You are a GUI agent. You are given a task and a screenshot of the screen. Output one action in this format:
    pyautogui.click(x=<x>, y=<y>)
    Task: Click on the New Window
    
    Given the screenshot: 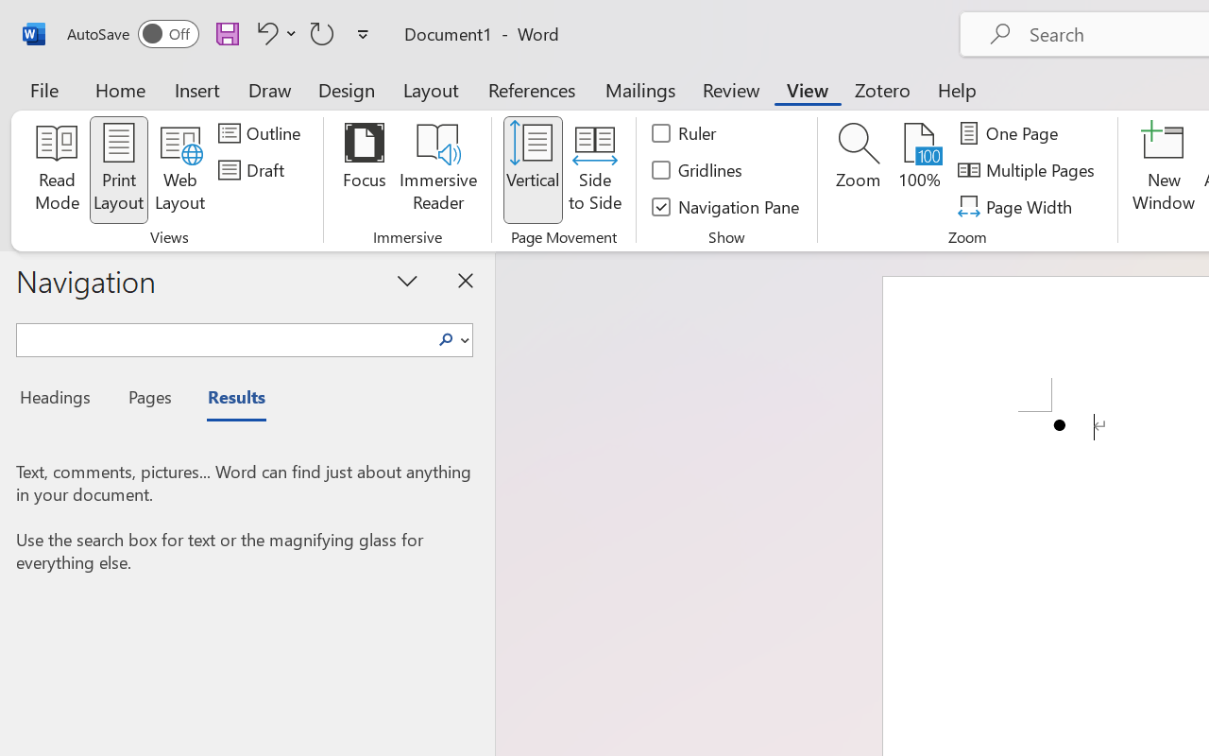 What is the action you would take?
    pyautogui.click(x=1164, y=170)
    